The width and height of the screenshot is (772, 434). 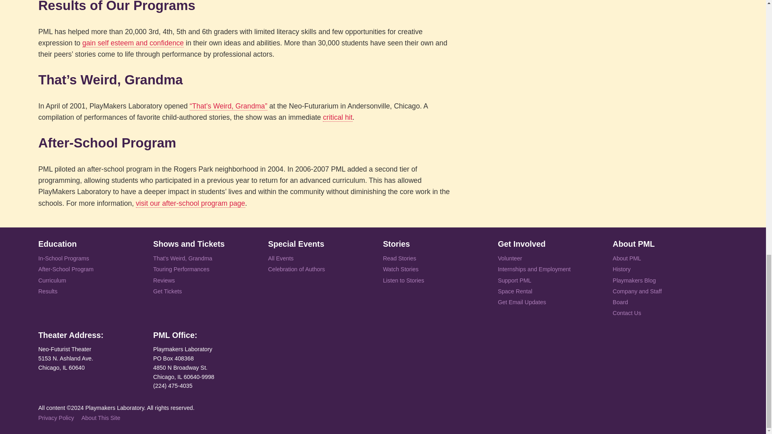 I want to click on visit our after-school program page, so click(x=191, y=203).